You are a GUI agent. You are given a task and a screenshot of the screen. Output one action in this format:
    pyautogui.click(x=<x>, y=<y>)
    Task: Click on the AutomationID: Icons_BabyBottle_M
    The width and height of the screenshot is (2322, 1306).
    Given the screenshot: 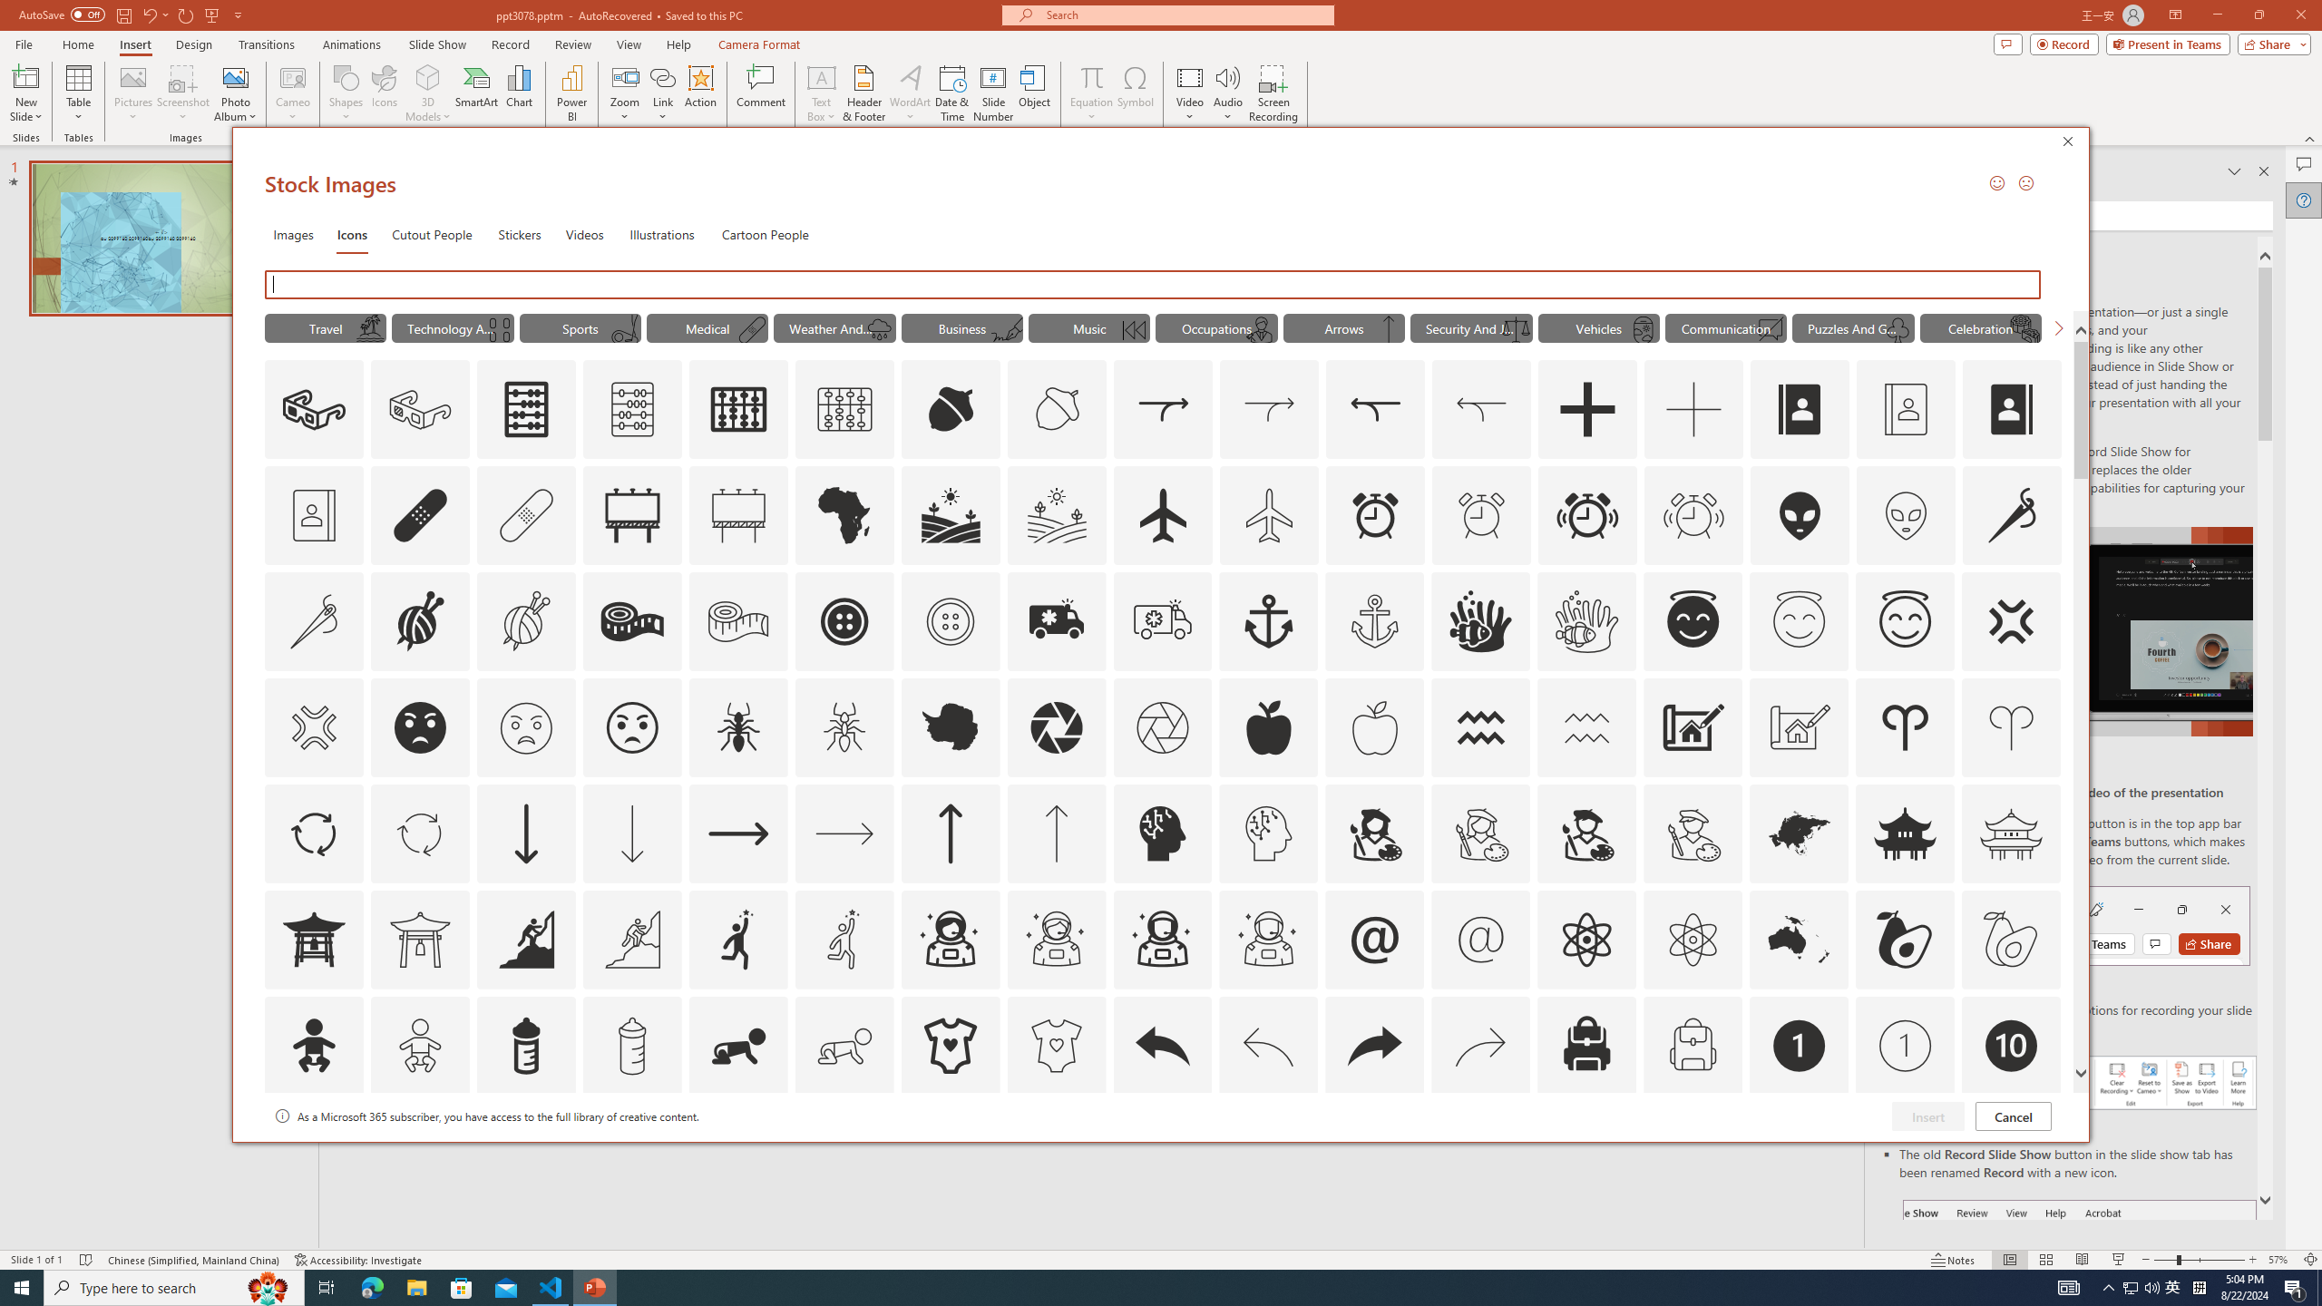 What is the action you would take?
    pyautogui.click(x=631, y=1046)
    